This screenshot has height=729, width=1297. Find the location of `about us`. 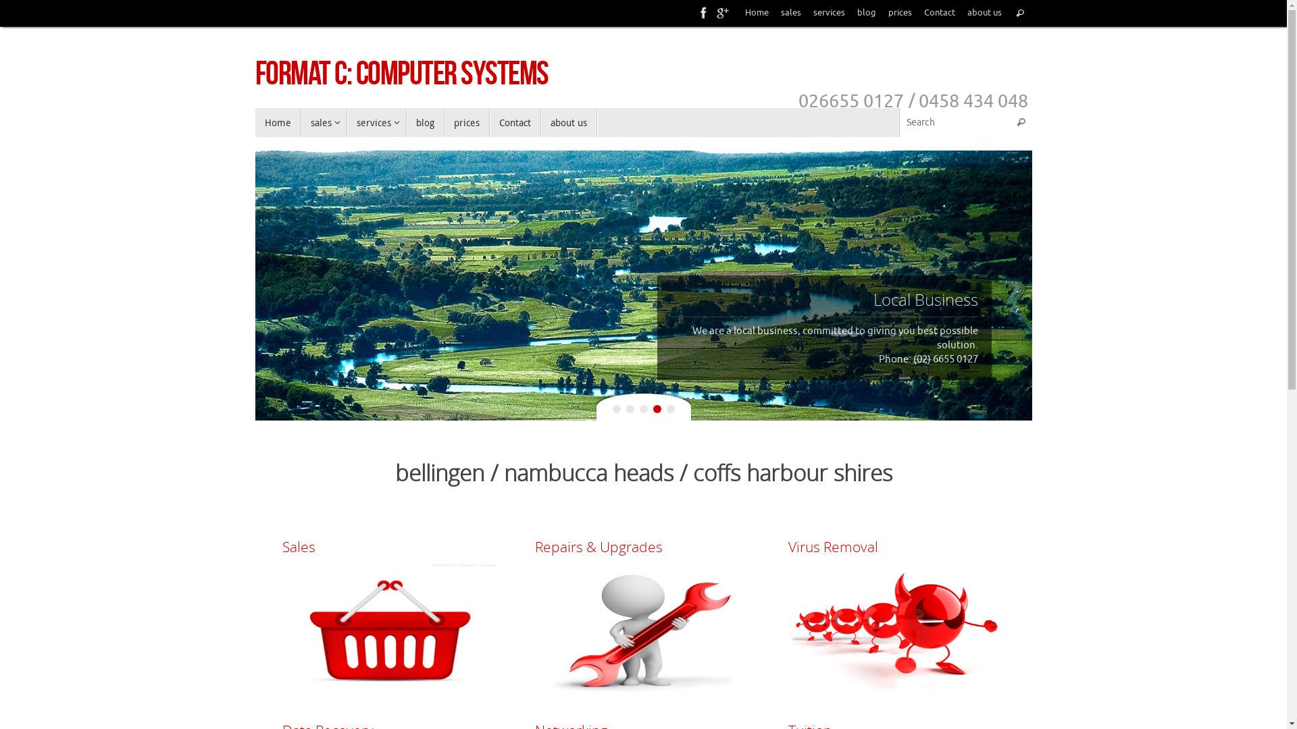

about us is located at coordinates (985, 13).